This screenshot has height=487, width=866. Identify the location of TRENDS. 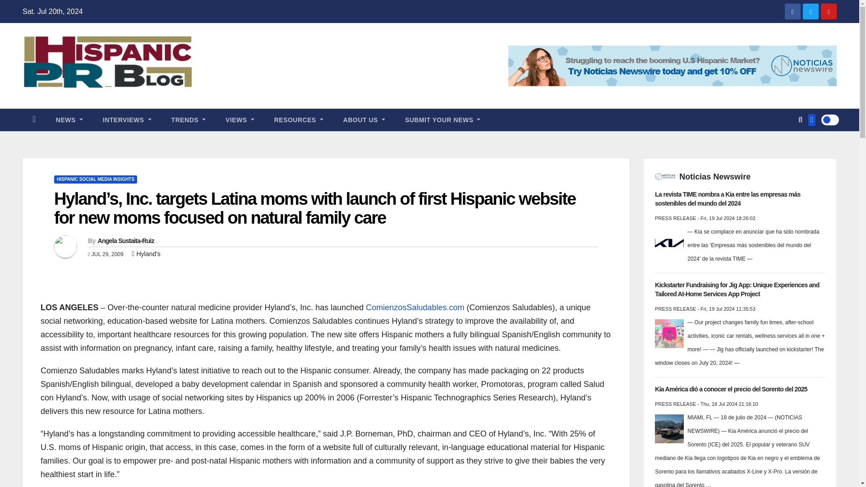
(189, 119).